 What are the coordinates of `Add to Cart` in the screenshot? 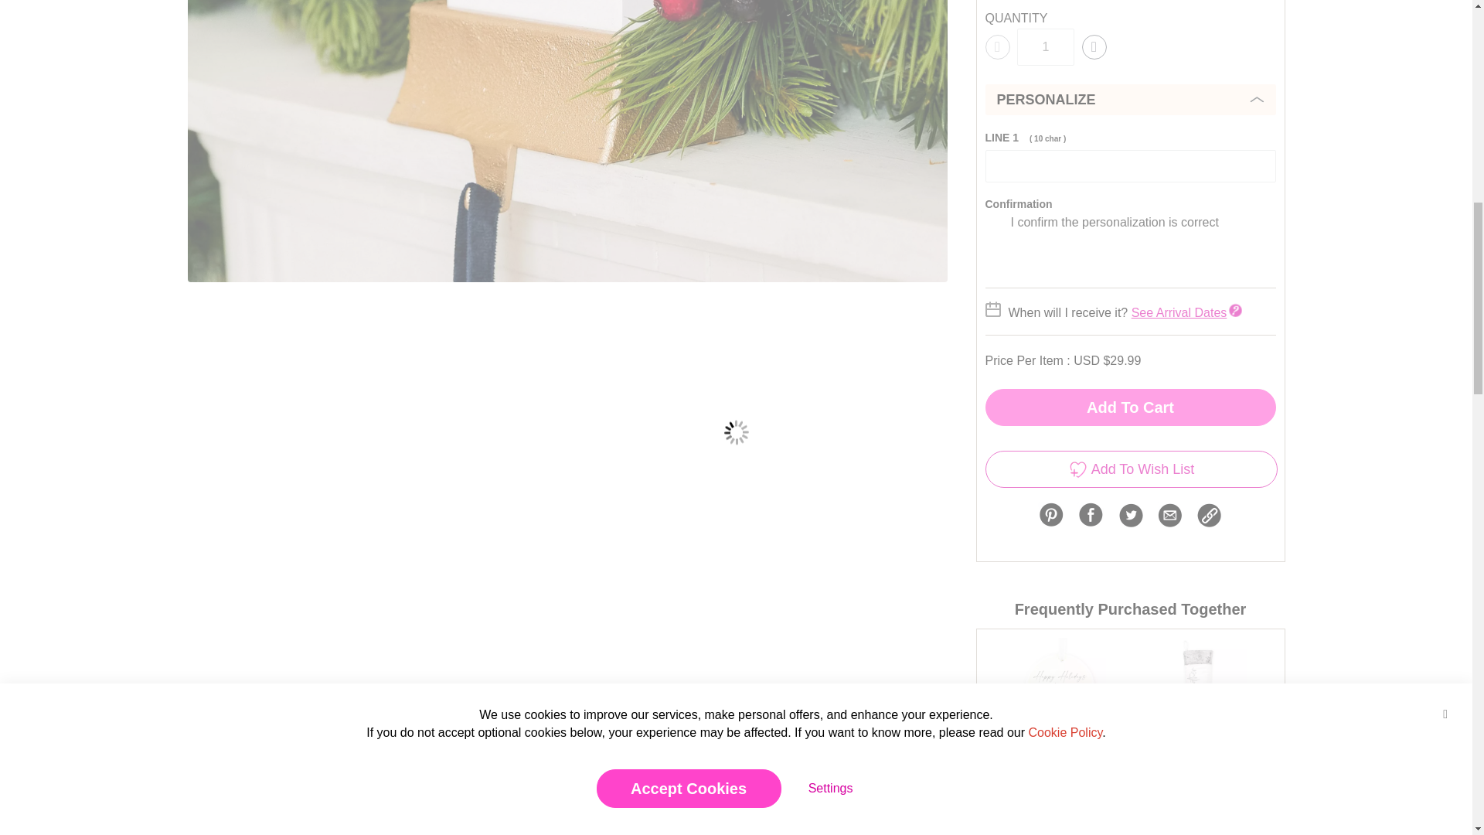 It's located at (1130, 407).